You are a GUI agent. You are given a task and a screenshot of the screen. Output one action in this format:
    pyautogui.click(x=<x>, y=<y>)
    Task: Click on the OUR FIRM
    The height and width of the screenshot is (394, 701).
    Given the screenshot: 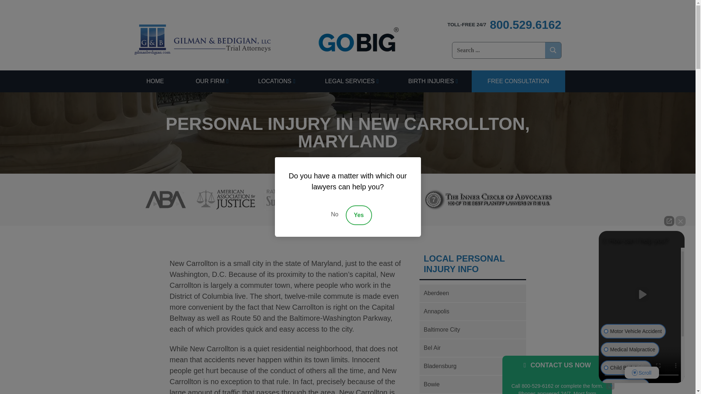 What is the action you would take?
    pyautogui.click(x=210, y=81)
    